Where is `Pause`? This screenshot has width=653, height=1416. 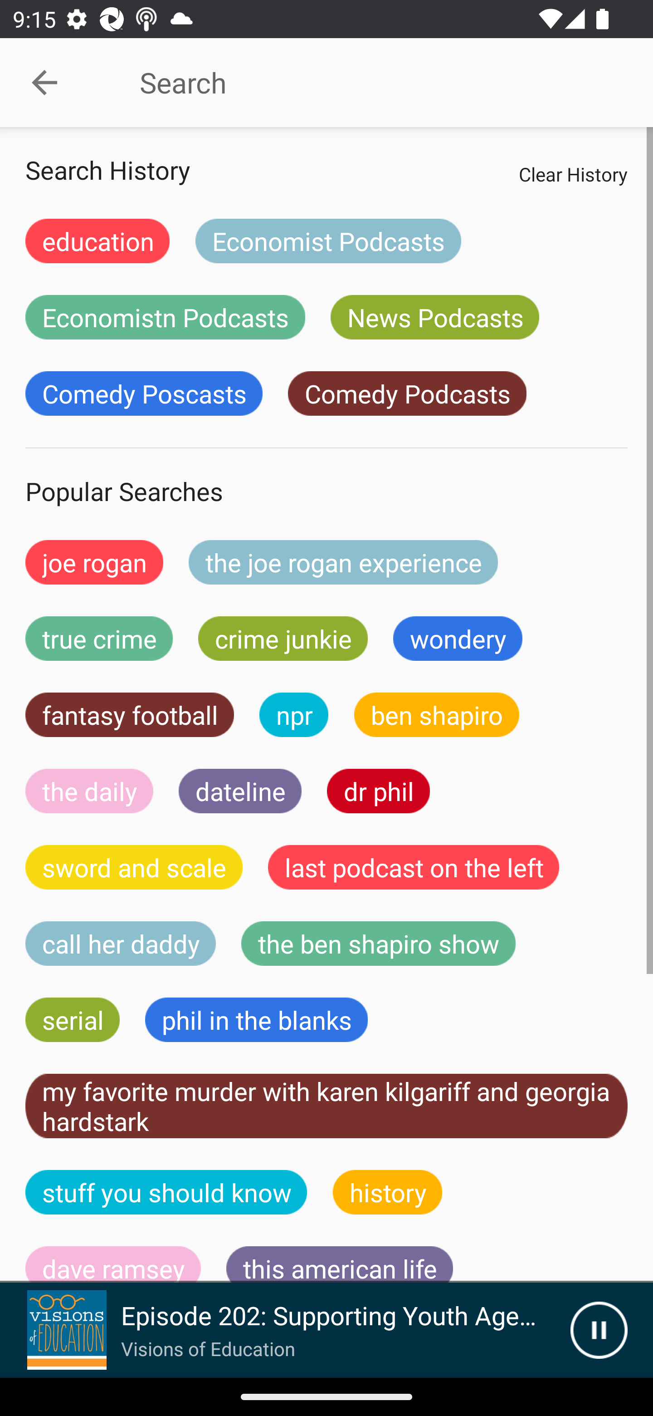 Pause is located at coordinates (599, 1330).